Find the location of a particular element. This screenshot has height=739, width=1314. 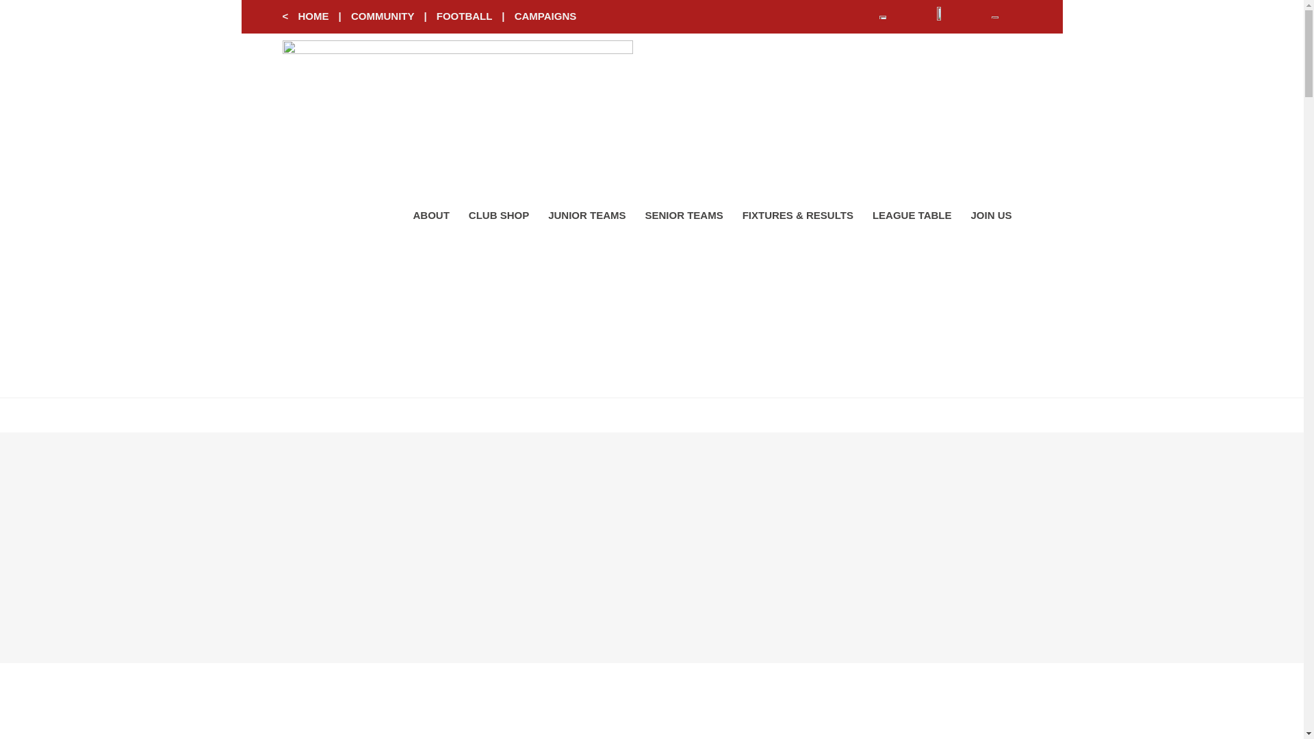

HOME is located at coordinates (313, 16).